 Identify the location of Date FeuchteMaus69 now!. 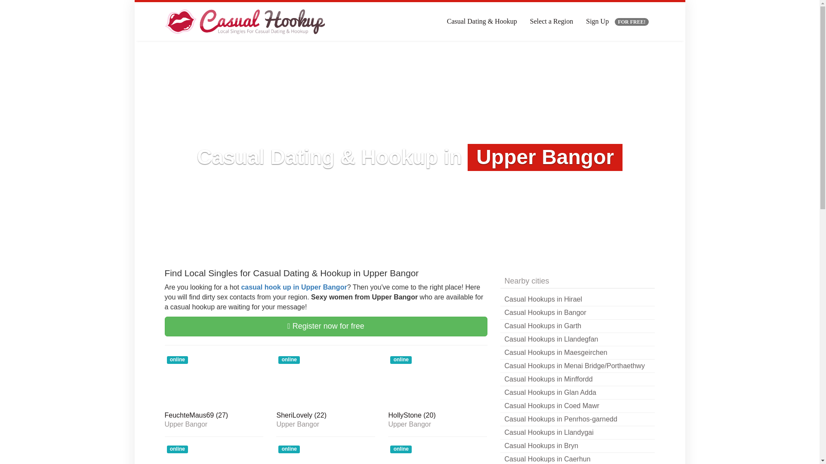
(214, 416).